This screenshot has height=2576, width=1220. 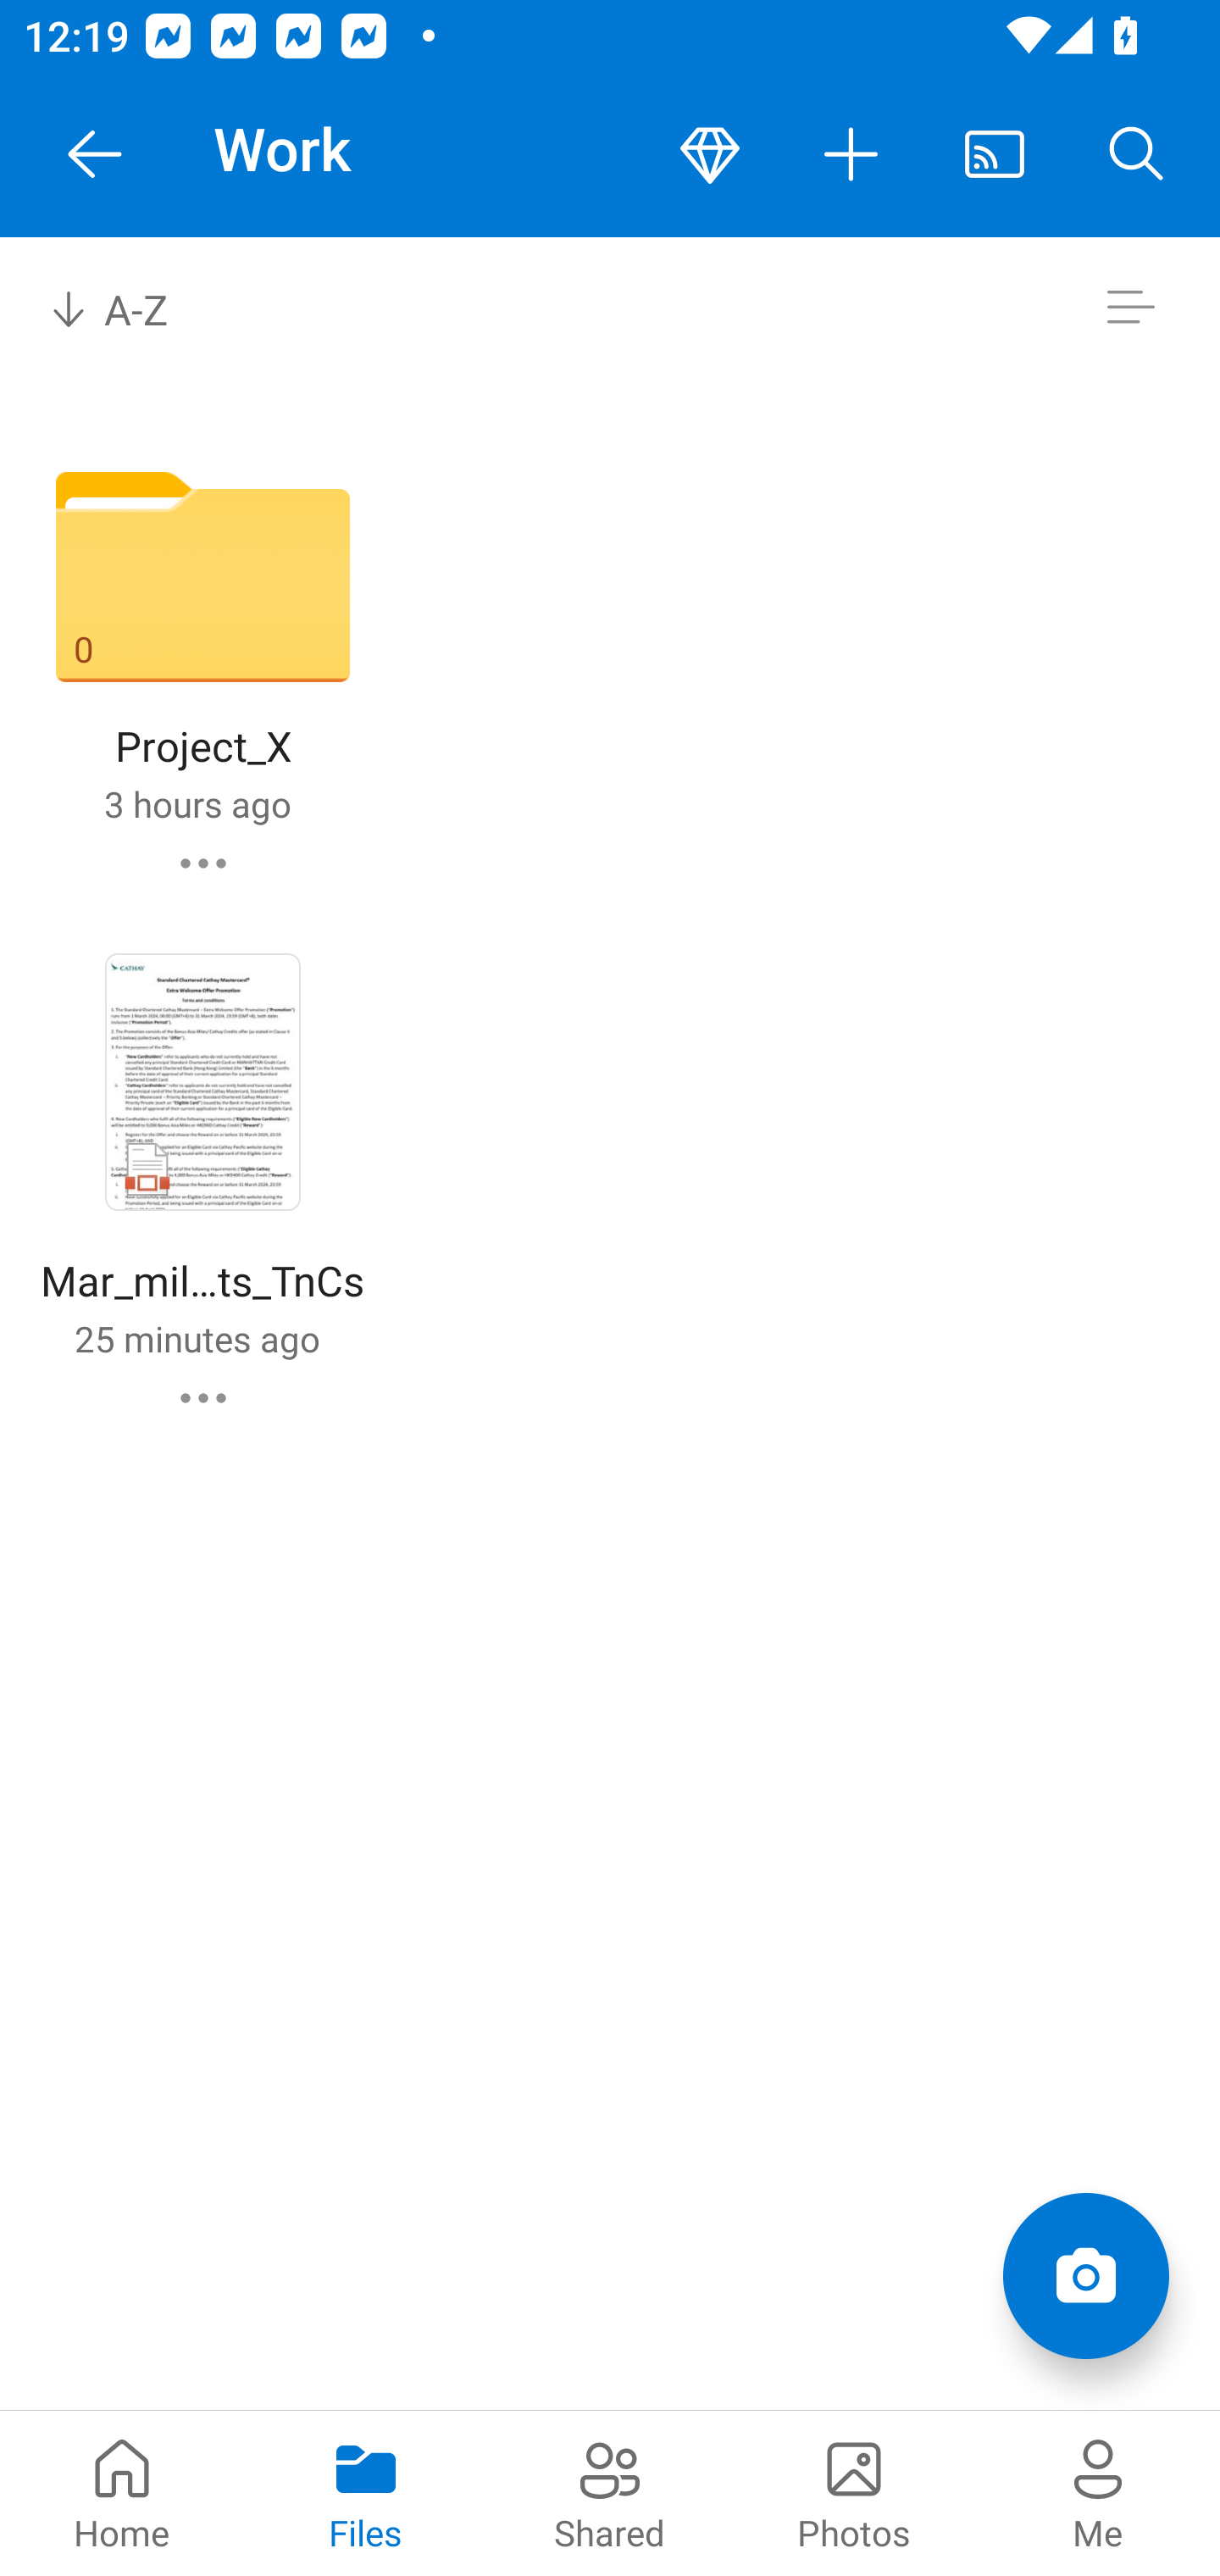 I want to click on Me pivot Me, so click(x=1098, y=2493).